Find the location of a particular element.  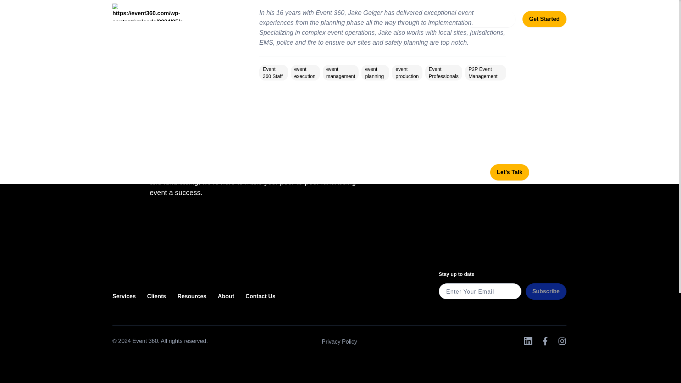

event planning is located at coordinates (375, 72).